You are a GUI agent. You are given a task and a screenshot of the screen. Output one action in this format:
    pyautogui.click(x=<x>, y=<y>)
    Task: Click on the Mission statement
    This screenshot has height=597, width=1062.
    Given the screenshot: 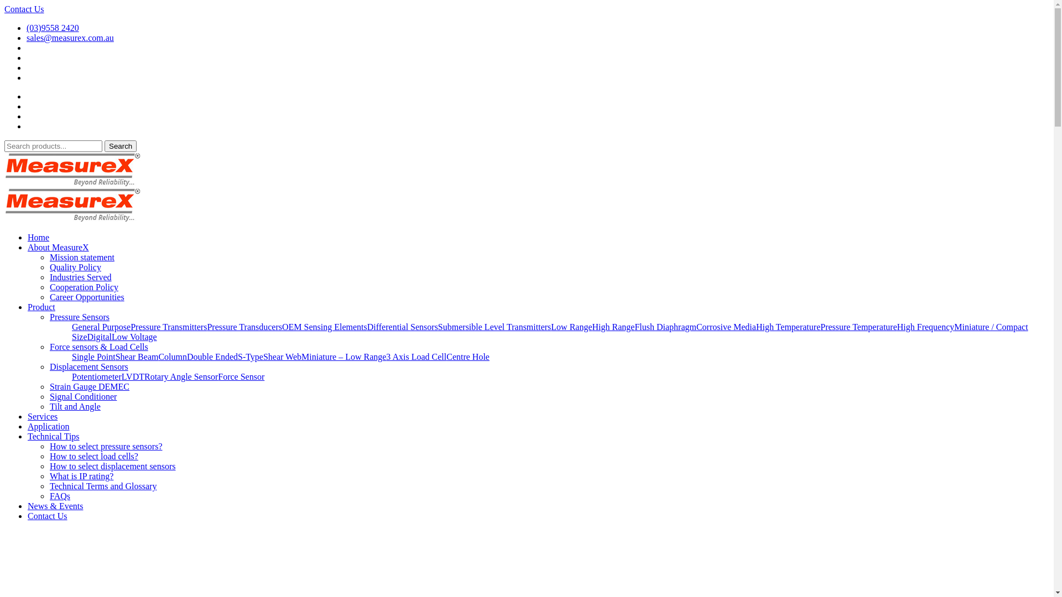 What is the action you would take?
    pyautogui.click(x=82, y=258)
    